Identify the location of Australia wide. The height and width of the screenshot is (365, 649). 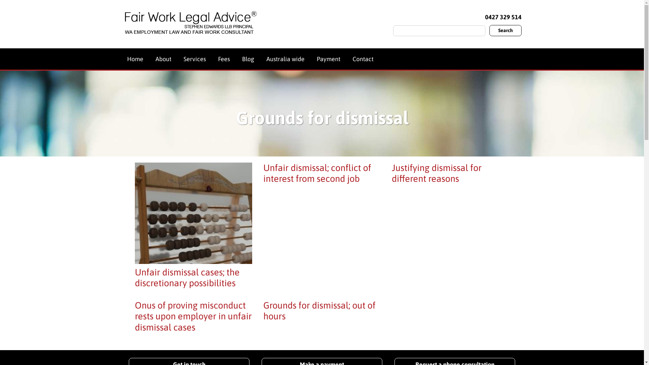
(285, 59).